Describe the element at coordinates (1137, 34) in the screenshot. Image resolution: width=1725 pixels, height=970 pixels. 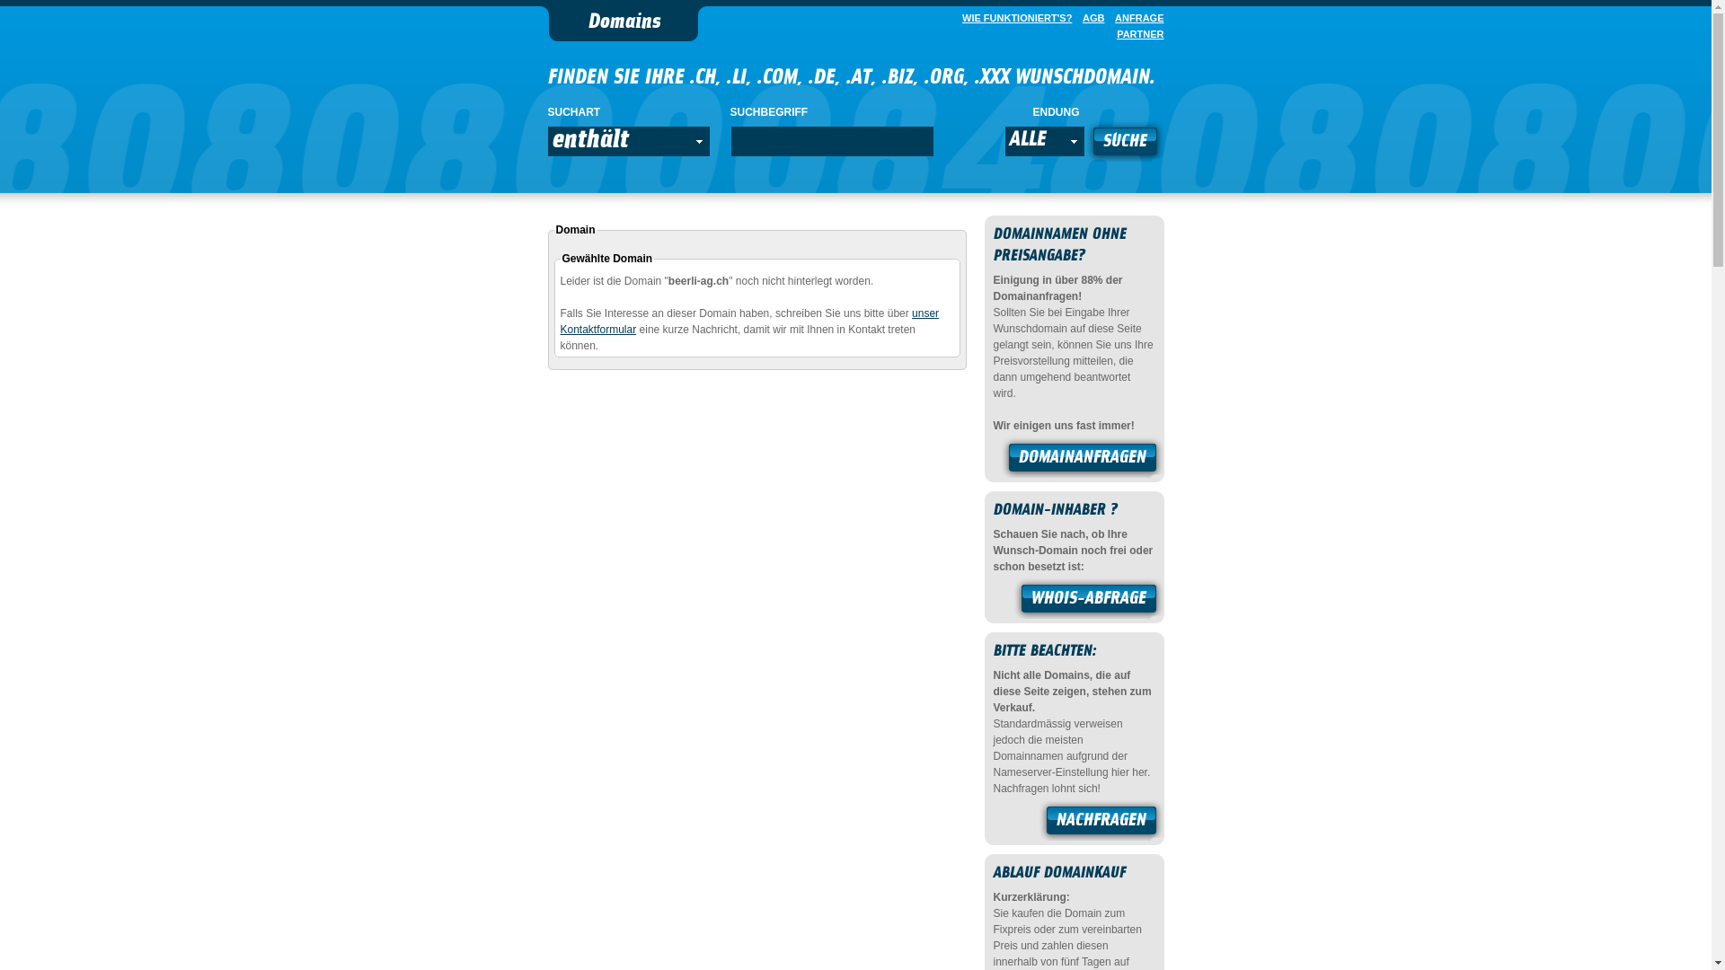
I see `PARTNER` at that location.